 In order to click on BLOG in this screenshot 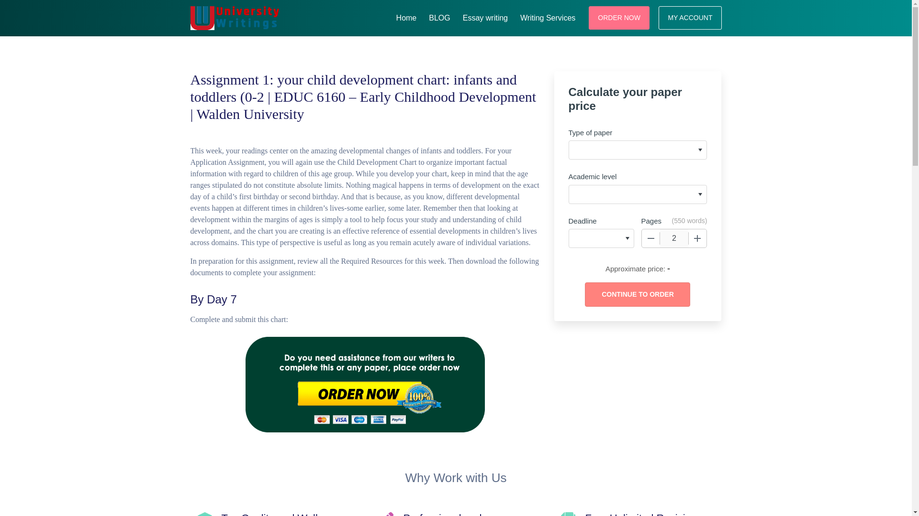, I will do `click(439, 16)`.